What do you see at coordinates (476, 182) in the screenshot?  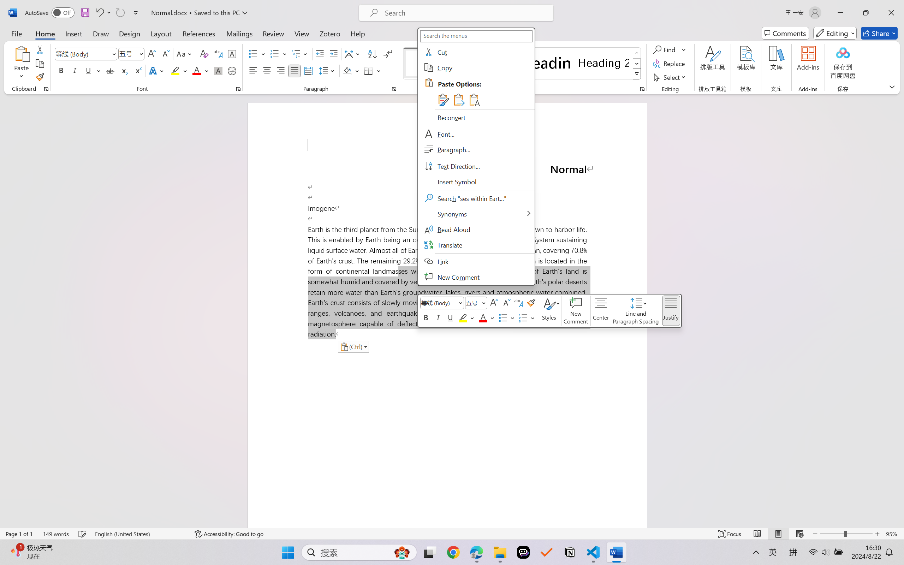 I see `Insert Symbol` at bounding box center [476, 182].